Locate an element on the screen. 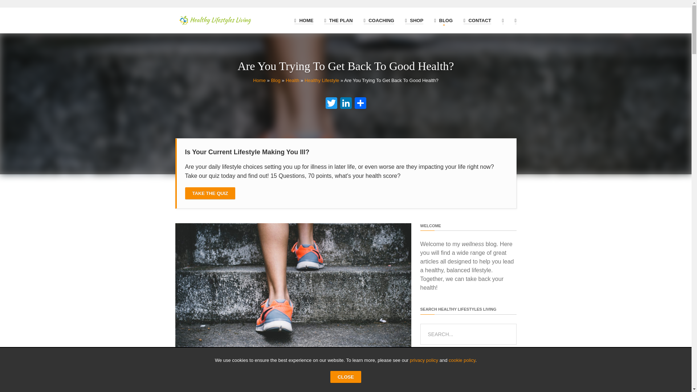 The width and height of the screenshot is (697, 392). CLOSE is located at coordinates (346, 377).